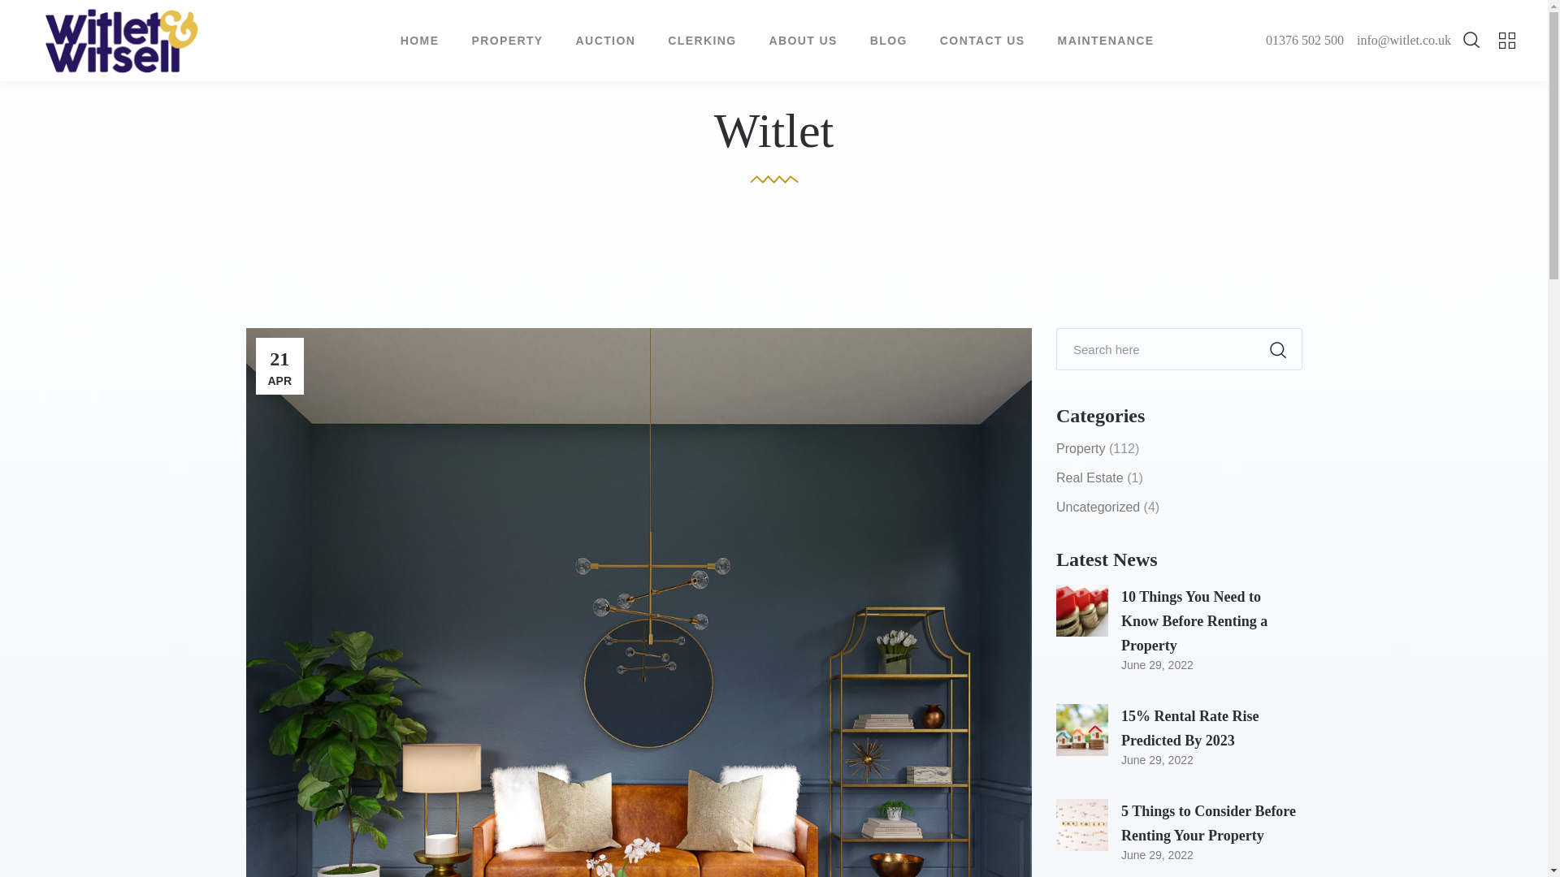 This screenshot has height=877, width=1560. I want to click on 5 Things to Consider Before Renting Your Property, so click(1081, 824).